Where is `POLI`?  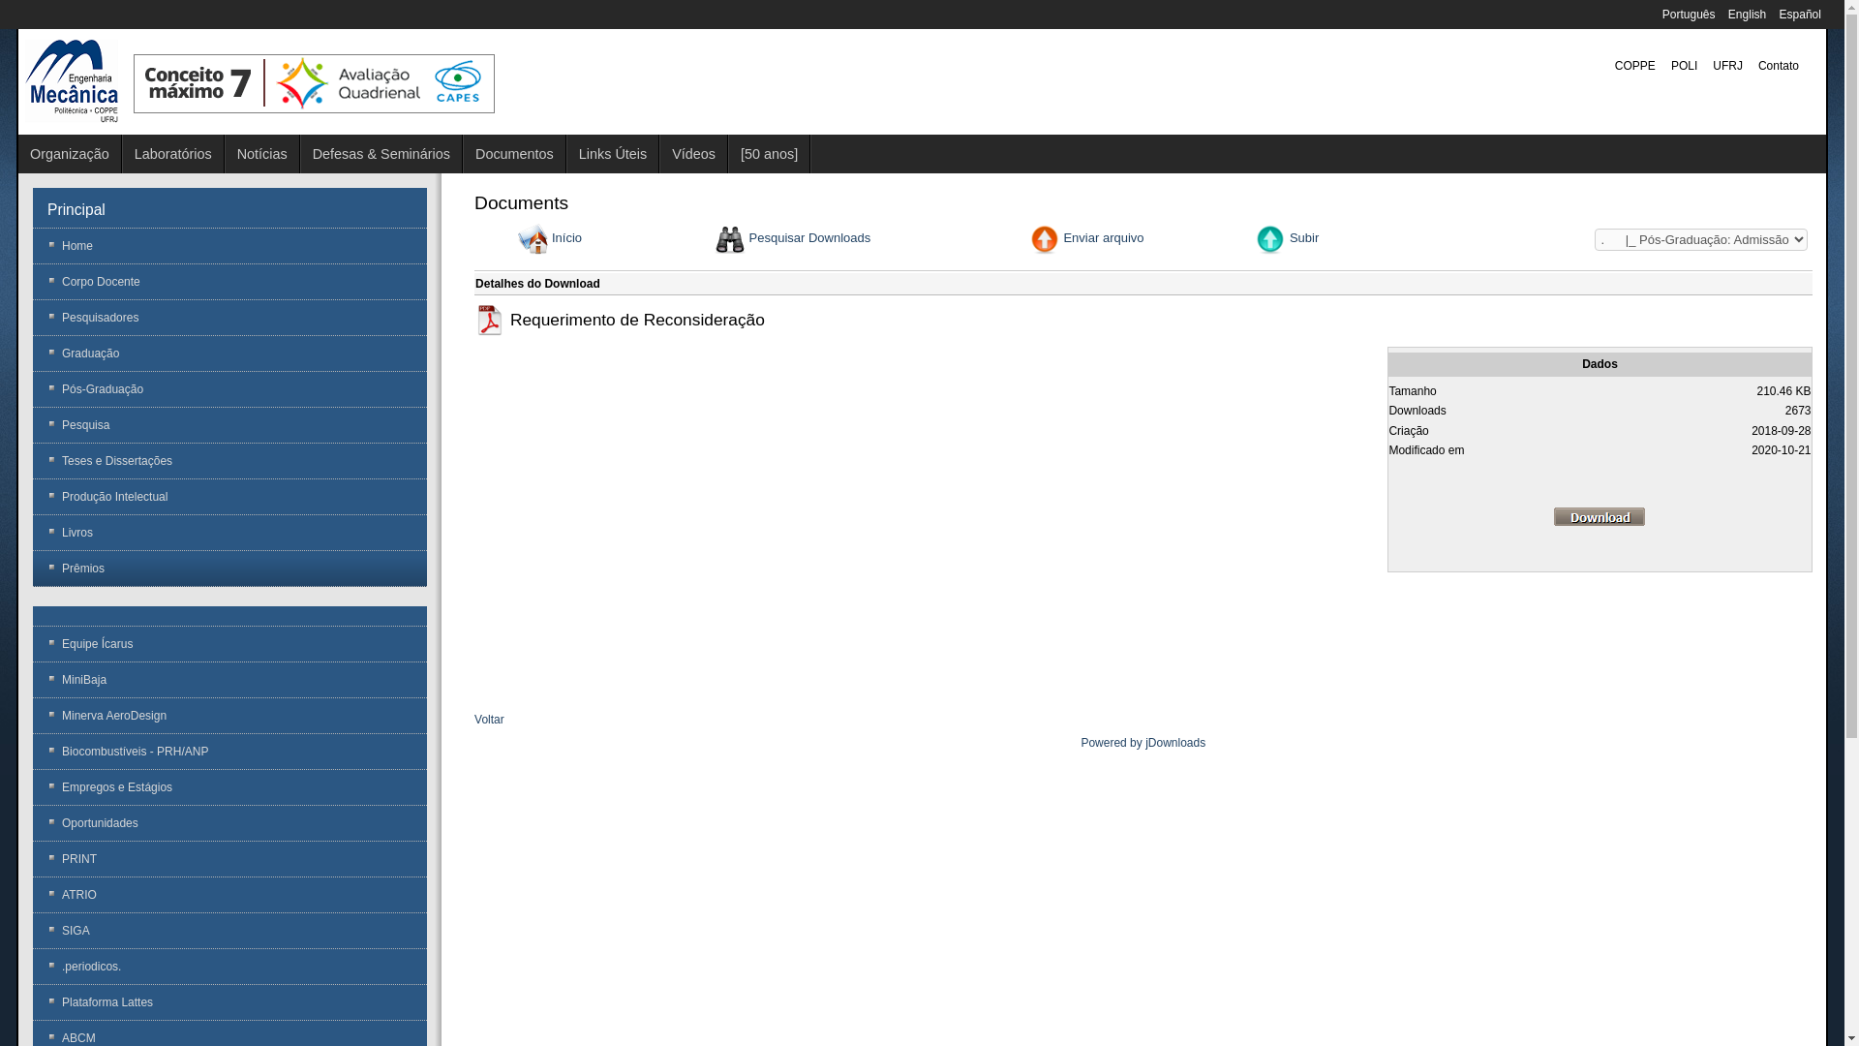
POLI is located at coordinates (1685, 66).